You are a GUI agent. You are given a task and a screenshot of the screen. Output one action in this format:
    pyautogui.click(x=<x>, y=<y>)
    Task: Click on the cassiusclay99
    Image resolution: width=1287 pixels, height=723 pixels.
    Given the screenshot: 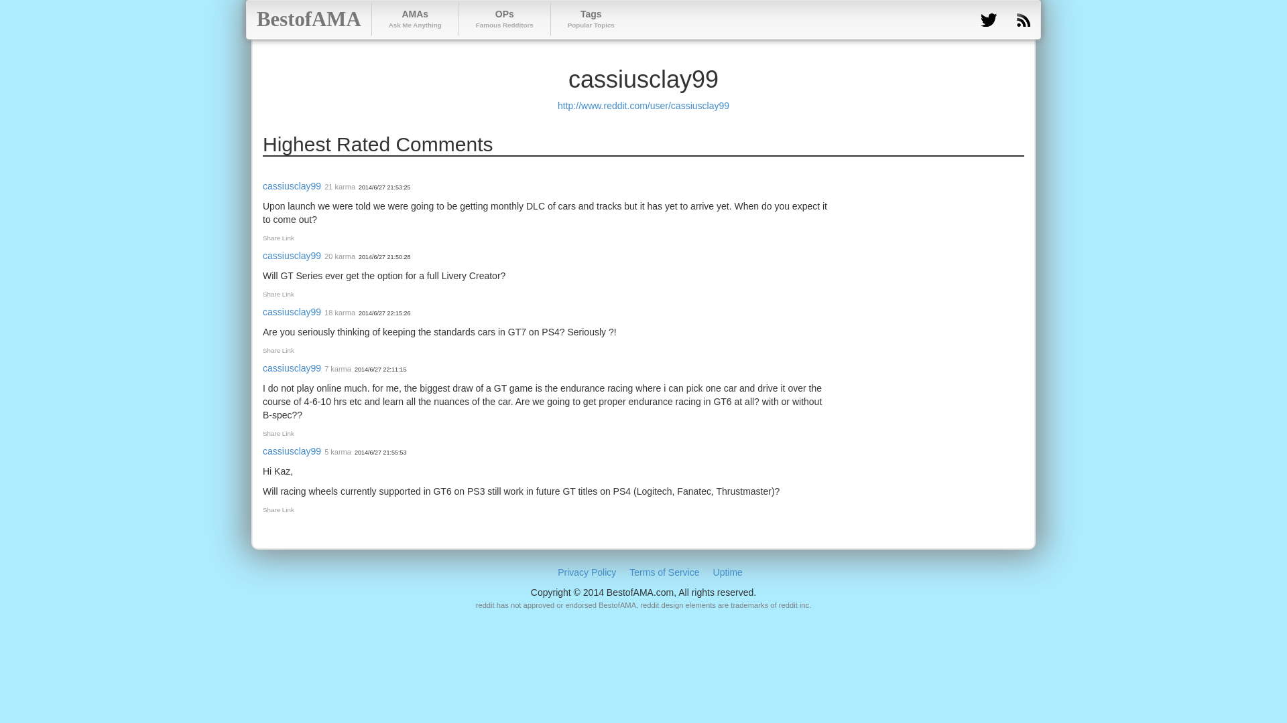 What is the action you would take?
    pyautogui.click(x=278, y=237)
    